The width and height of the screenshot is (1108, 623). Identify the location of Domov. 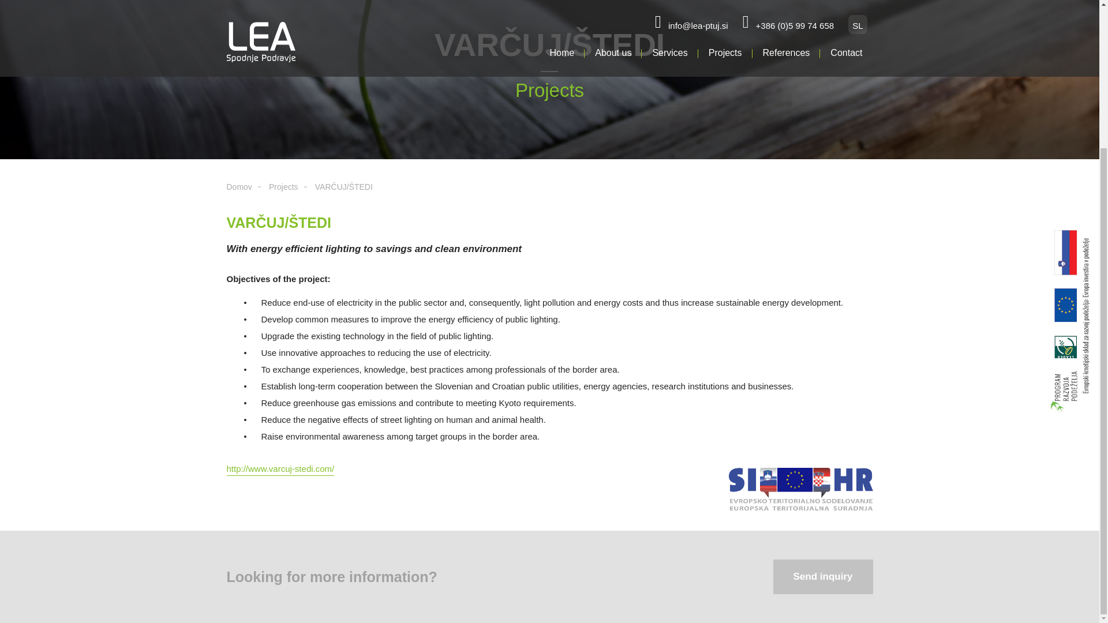
(238, 187).